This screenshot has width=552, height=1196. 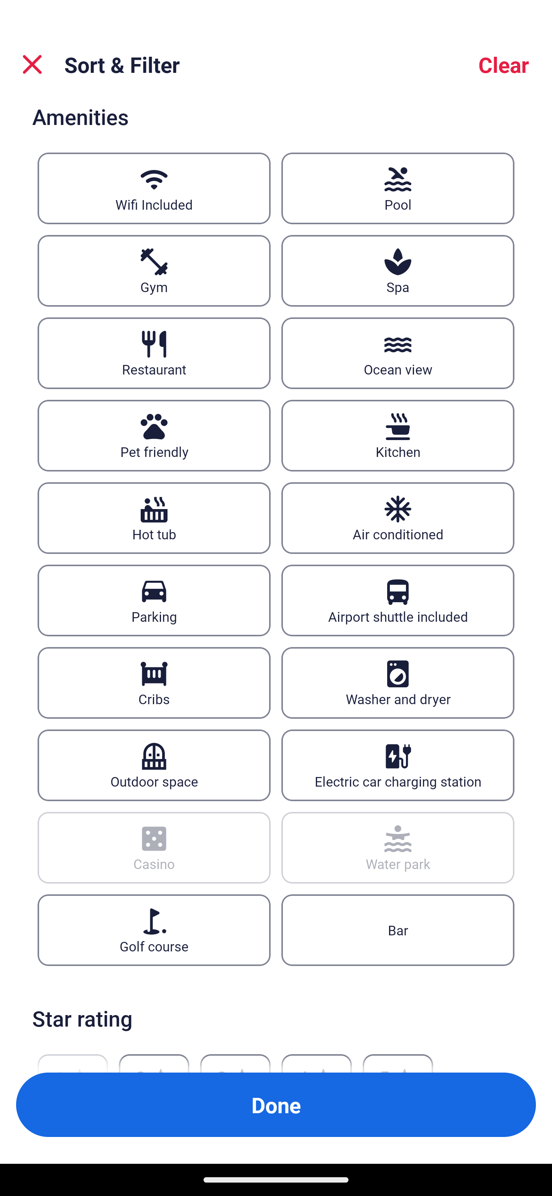 What do you see at coordinates (398, 765) in the screenshot?
I see `Electric car charging station` at bounding box center [398, 765].